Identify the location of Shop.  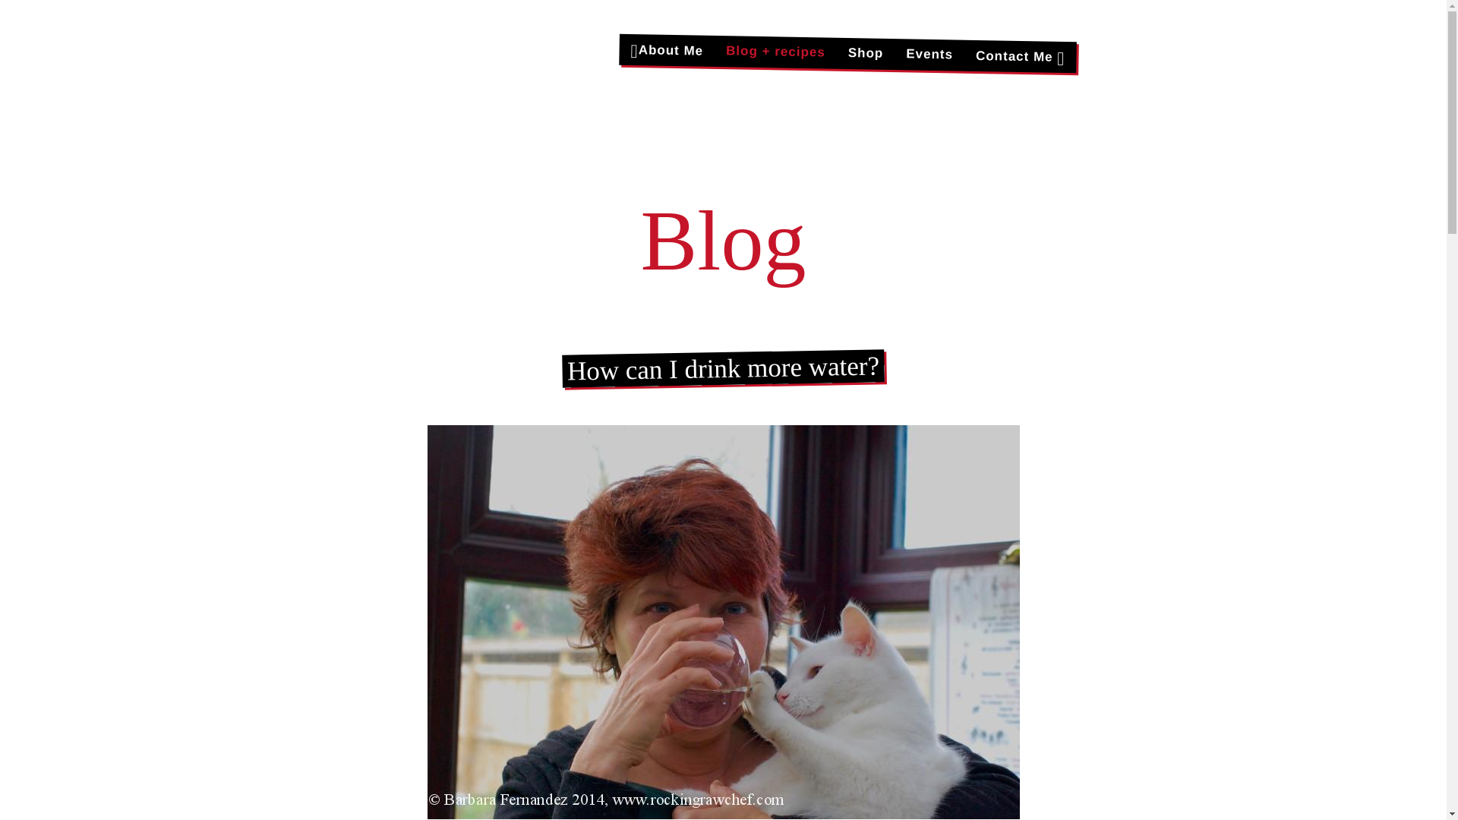
(865, 52).